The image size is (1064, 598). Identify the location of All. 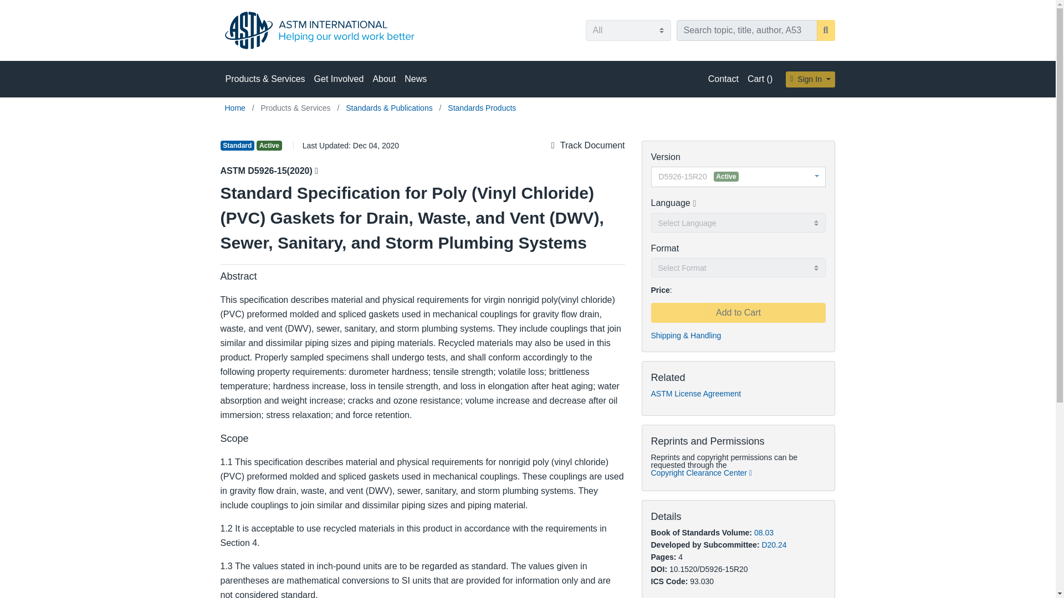
(627, 30).